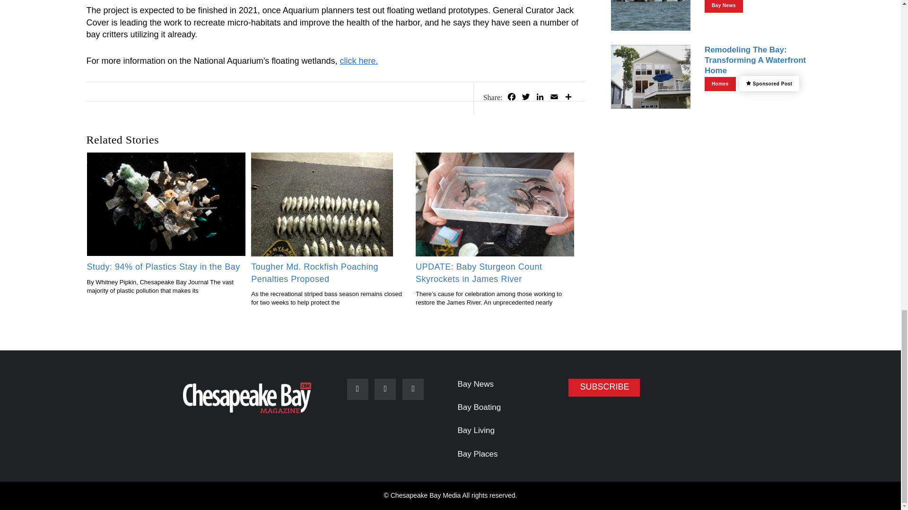 The height and width of the screenshot is (510, 908). Describe the element at coordinates (553, 98) in the screenshot. I see `Email` at that location.